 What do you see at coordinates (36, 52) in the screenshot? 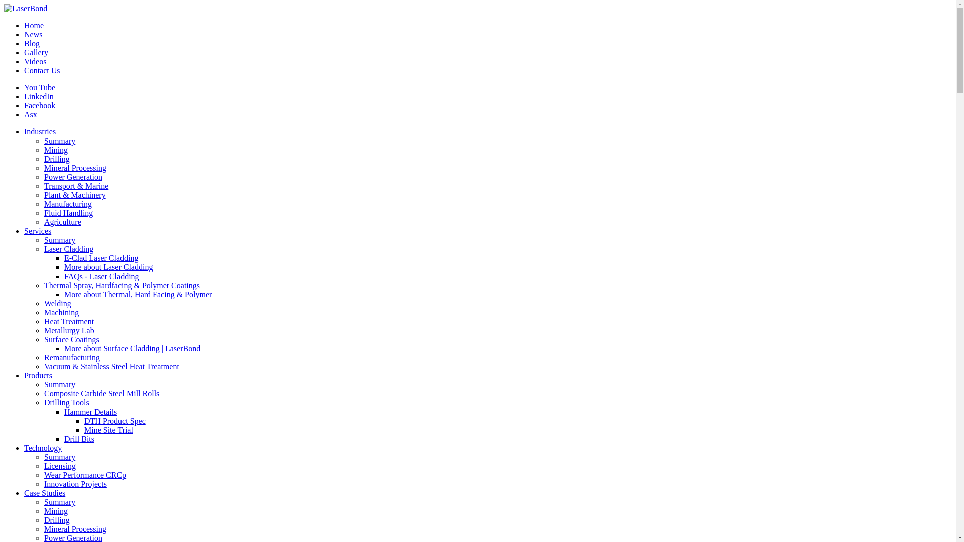
I see `Gallery` at bounding box center [36, 52].